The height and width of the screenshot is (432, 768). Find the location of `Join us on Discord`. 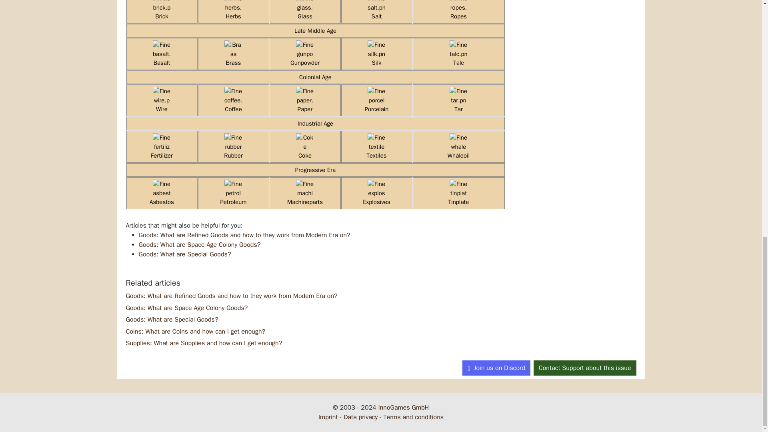

Join us on Discord is located at coordinates (496, 368).